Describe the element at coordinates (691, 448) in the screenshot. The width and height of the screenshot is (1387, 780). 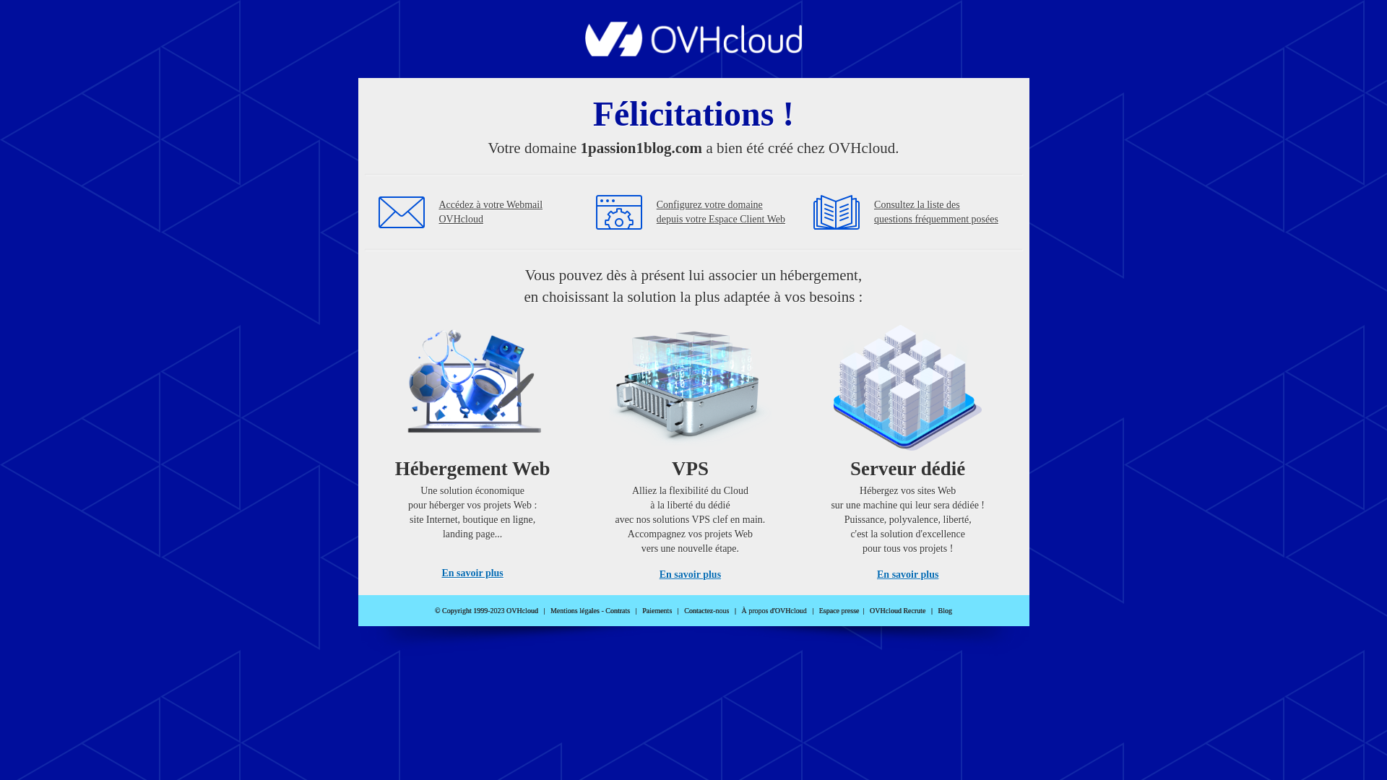
I see `VPS` at that location.